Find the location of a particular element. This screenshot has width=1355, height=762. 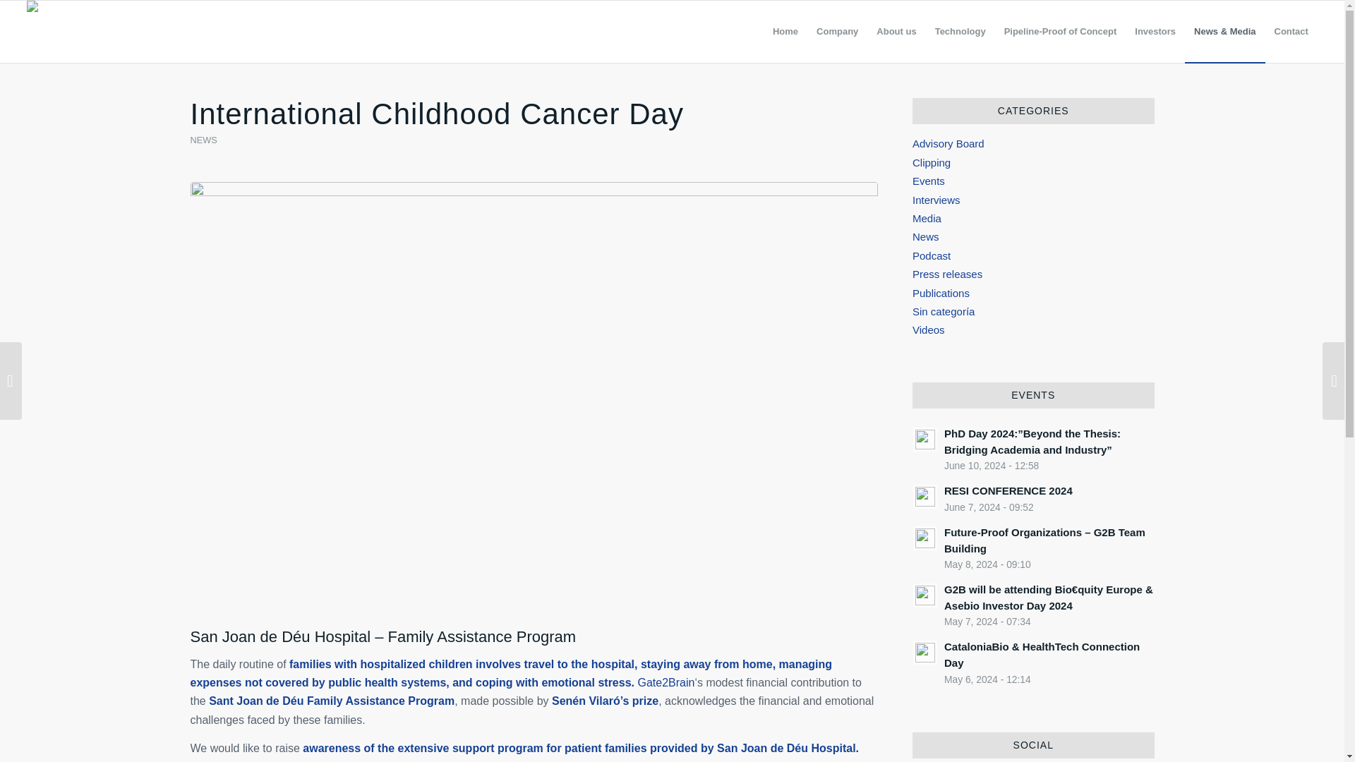

Publications is located at coordinates (941, 294).